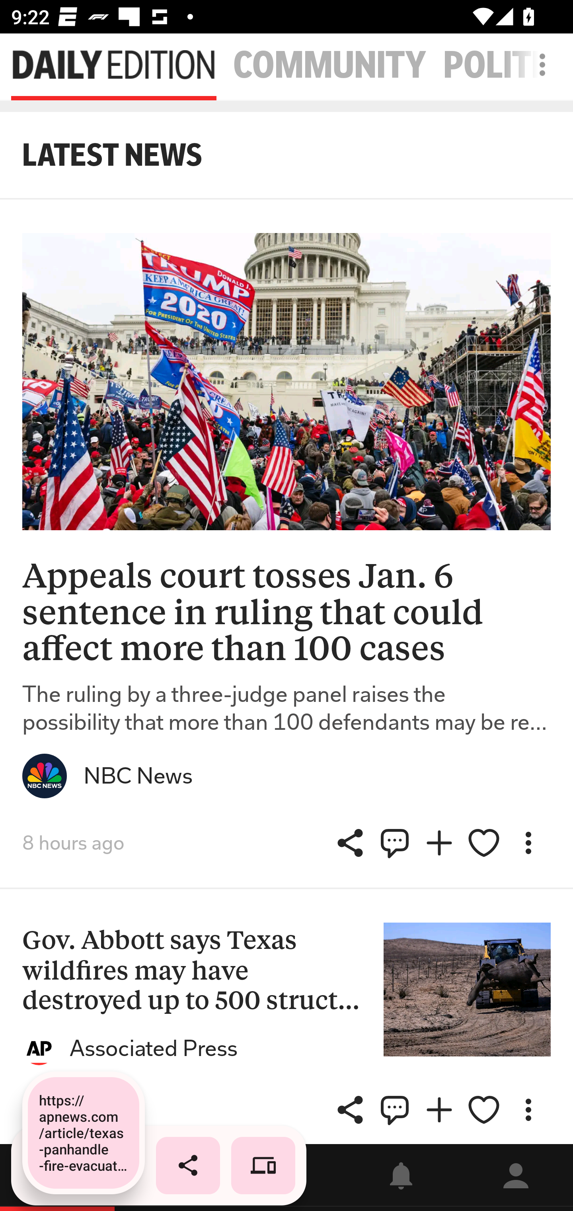 The height and width of the screenshot is (1211, 573). Describe the element at coordinates (439, 1110) in the screenshot. I see `Flip into Magazine` at that location.